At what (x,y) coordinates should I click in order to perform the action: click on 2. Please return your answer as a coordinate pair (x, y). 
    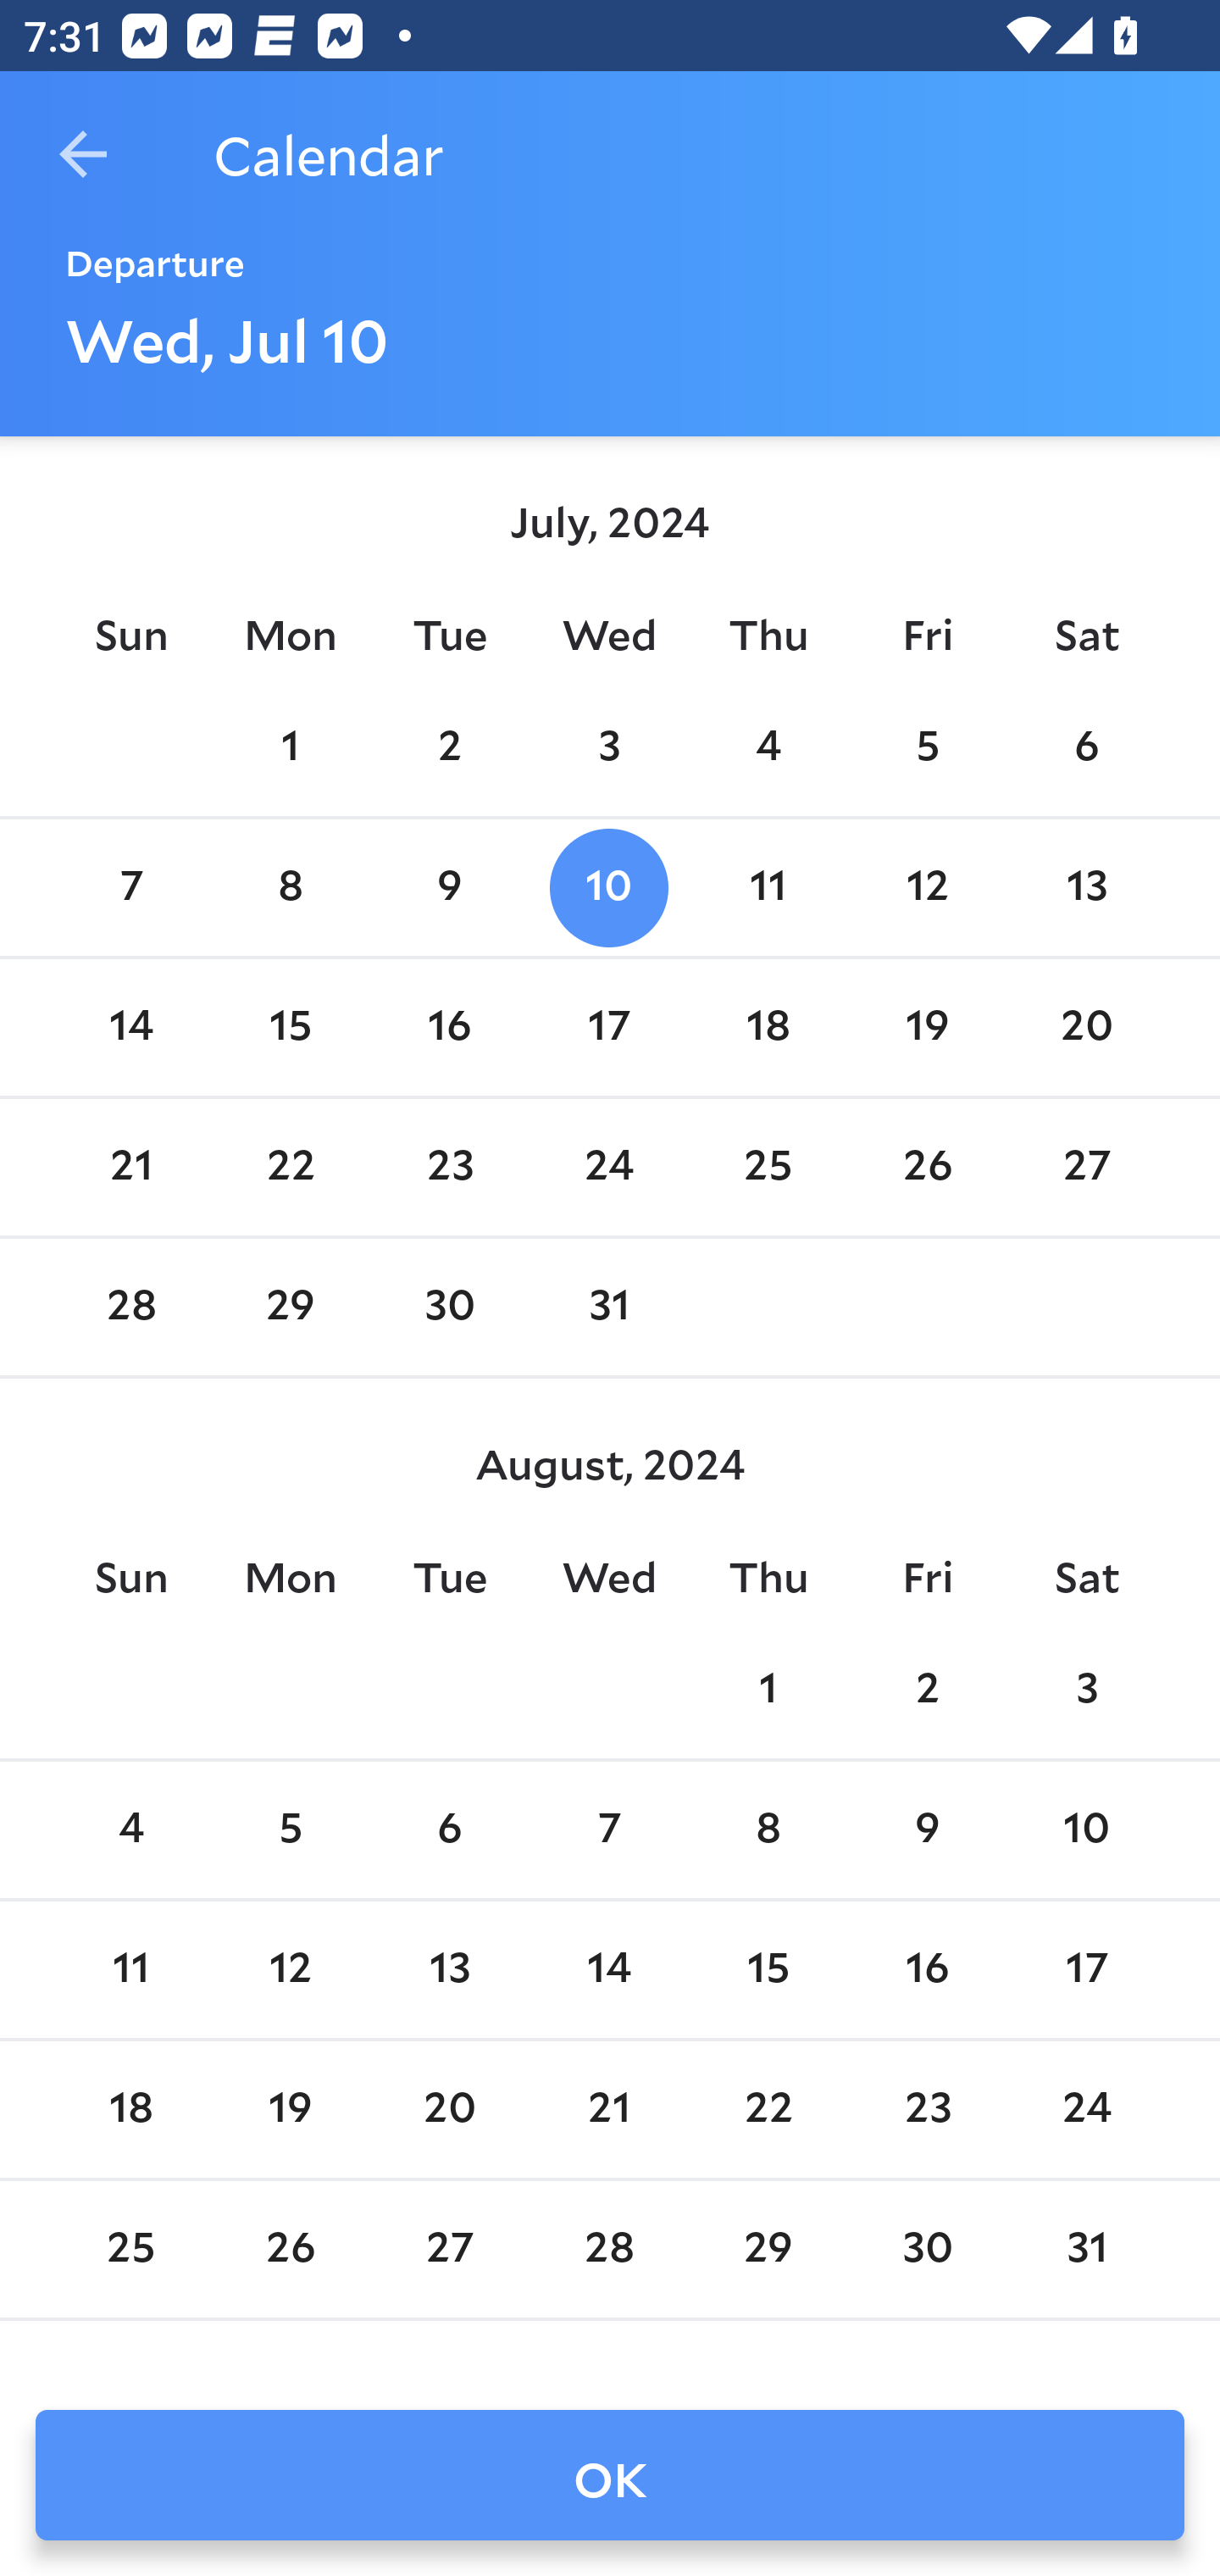
    Looking at the image, I should click on (927, 1690).